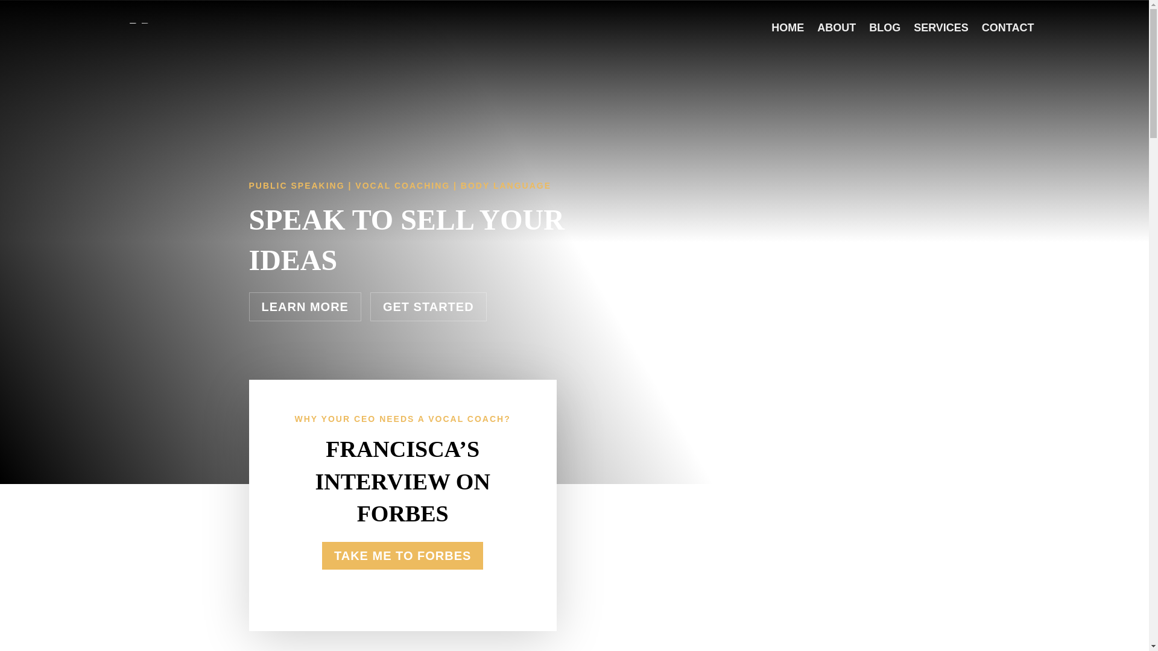  What do you see at coordinates (1008, 28) in the screenshot?
I see `CONTACT` at bounding box center [1008, 28].